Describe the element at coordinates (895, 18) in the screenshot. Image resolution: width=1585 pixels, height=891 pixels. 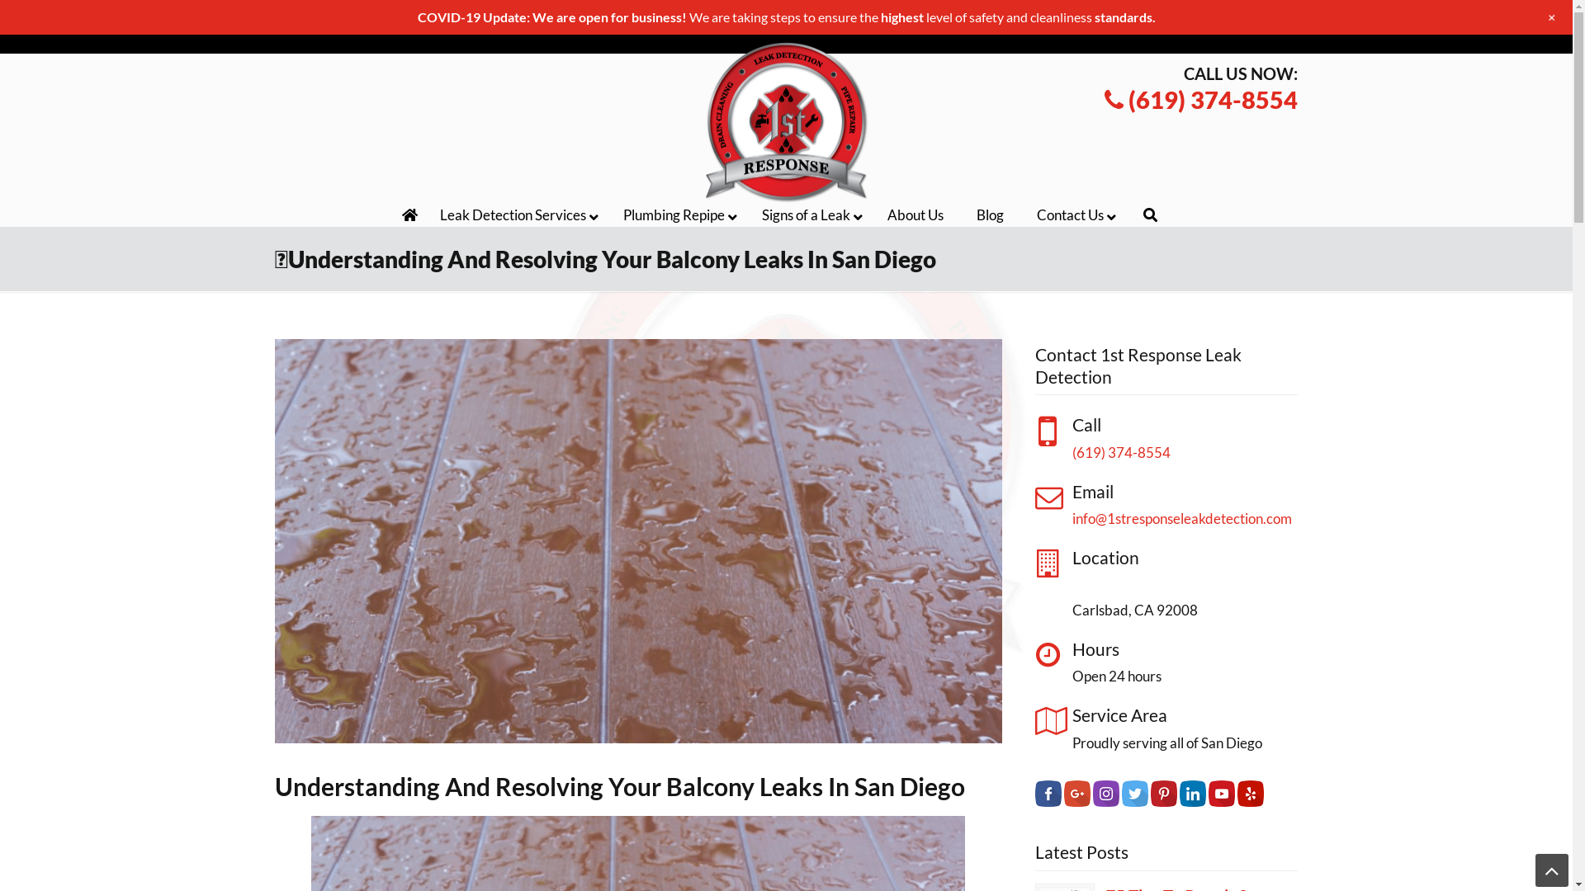
I see `FAQs` at that location.